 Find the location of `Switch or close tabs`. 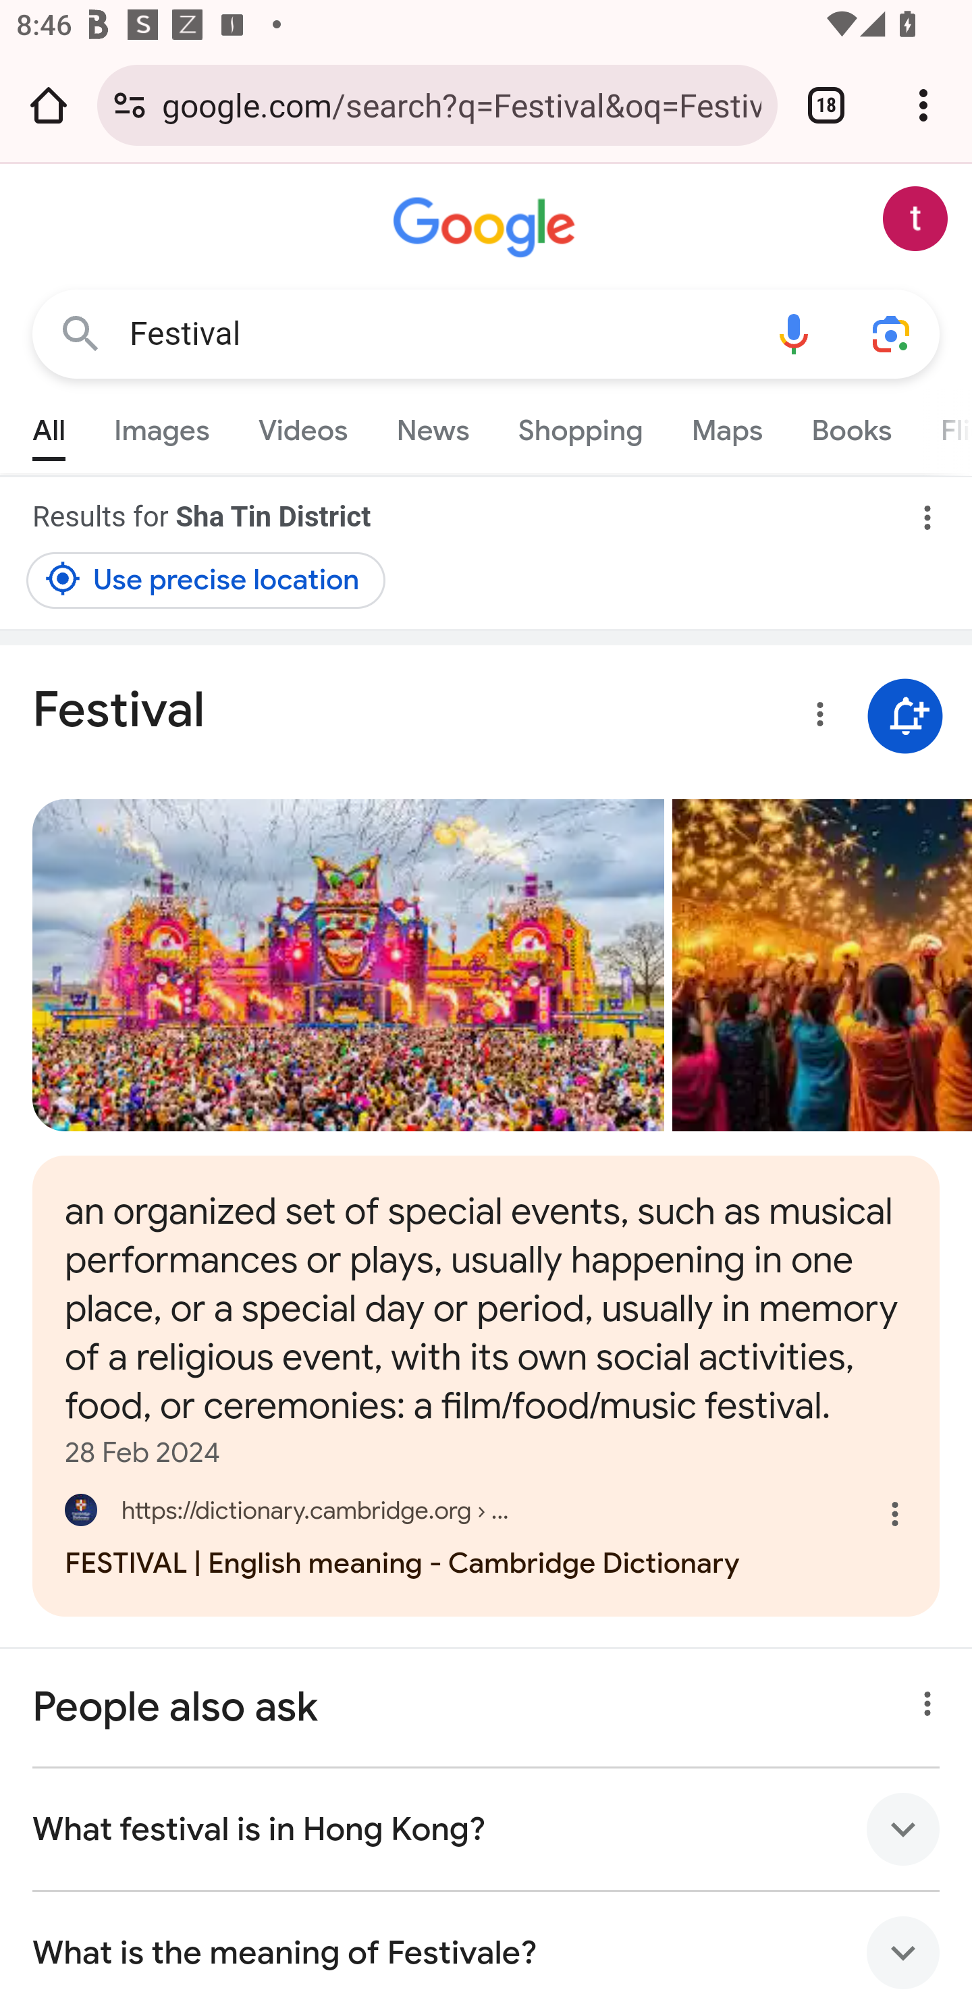

Switch or close tabs is located at coordinates (826, 105).